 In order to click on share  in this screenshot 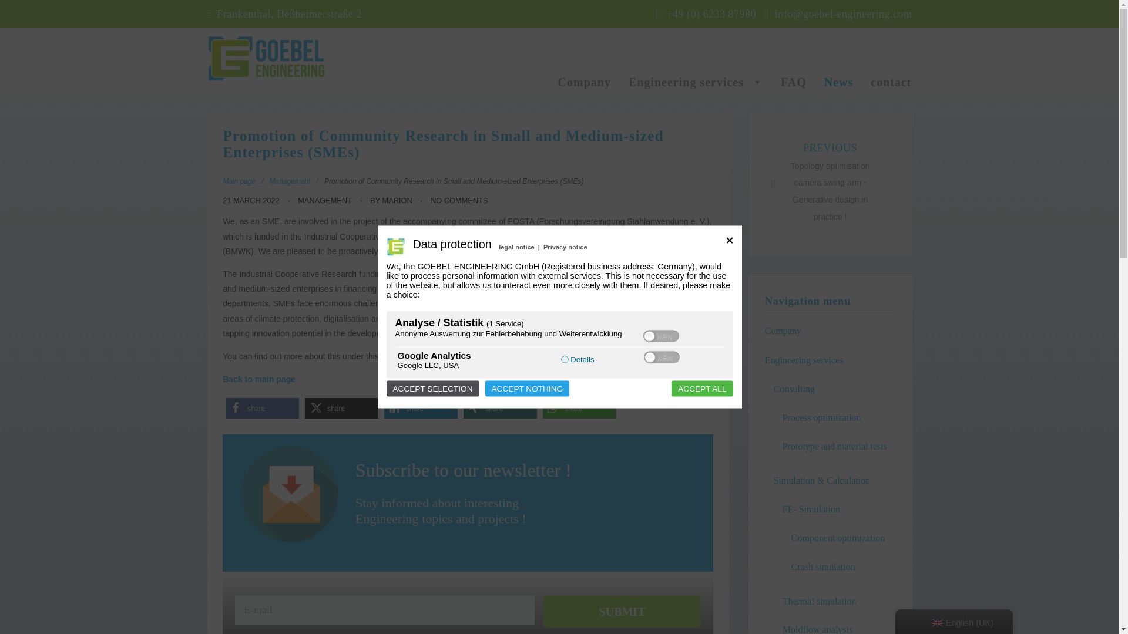, I will do `click(341, 408)`.